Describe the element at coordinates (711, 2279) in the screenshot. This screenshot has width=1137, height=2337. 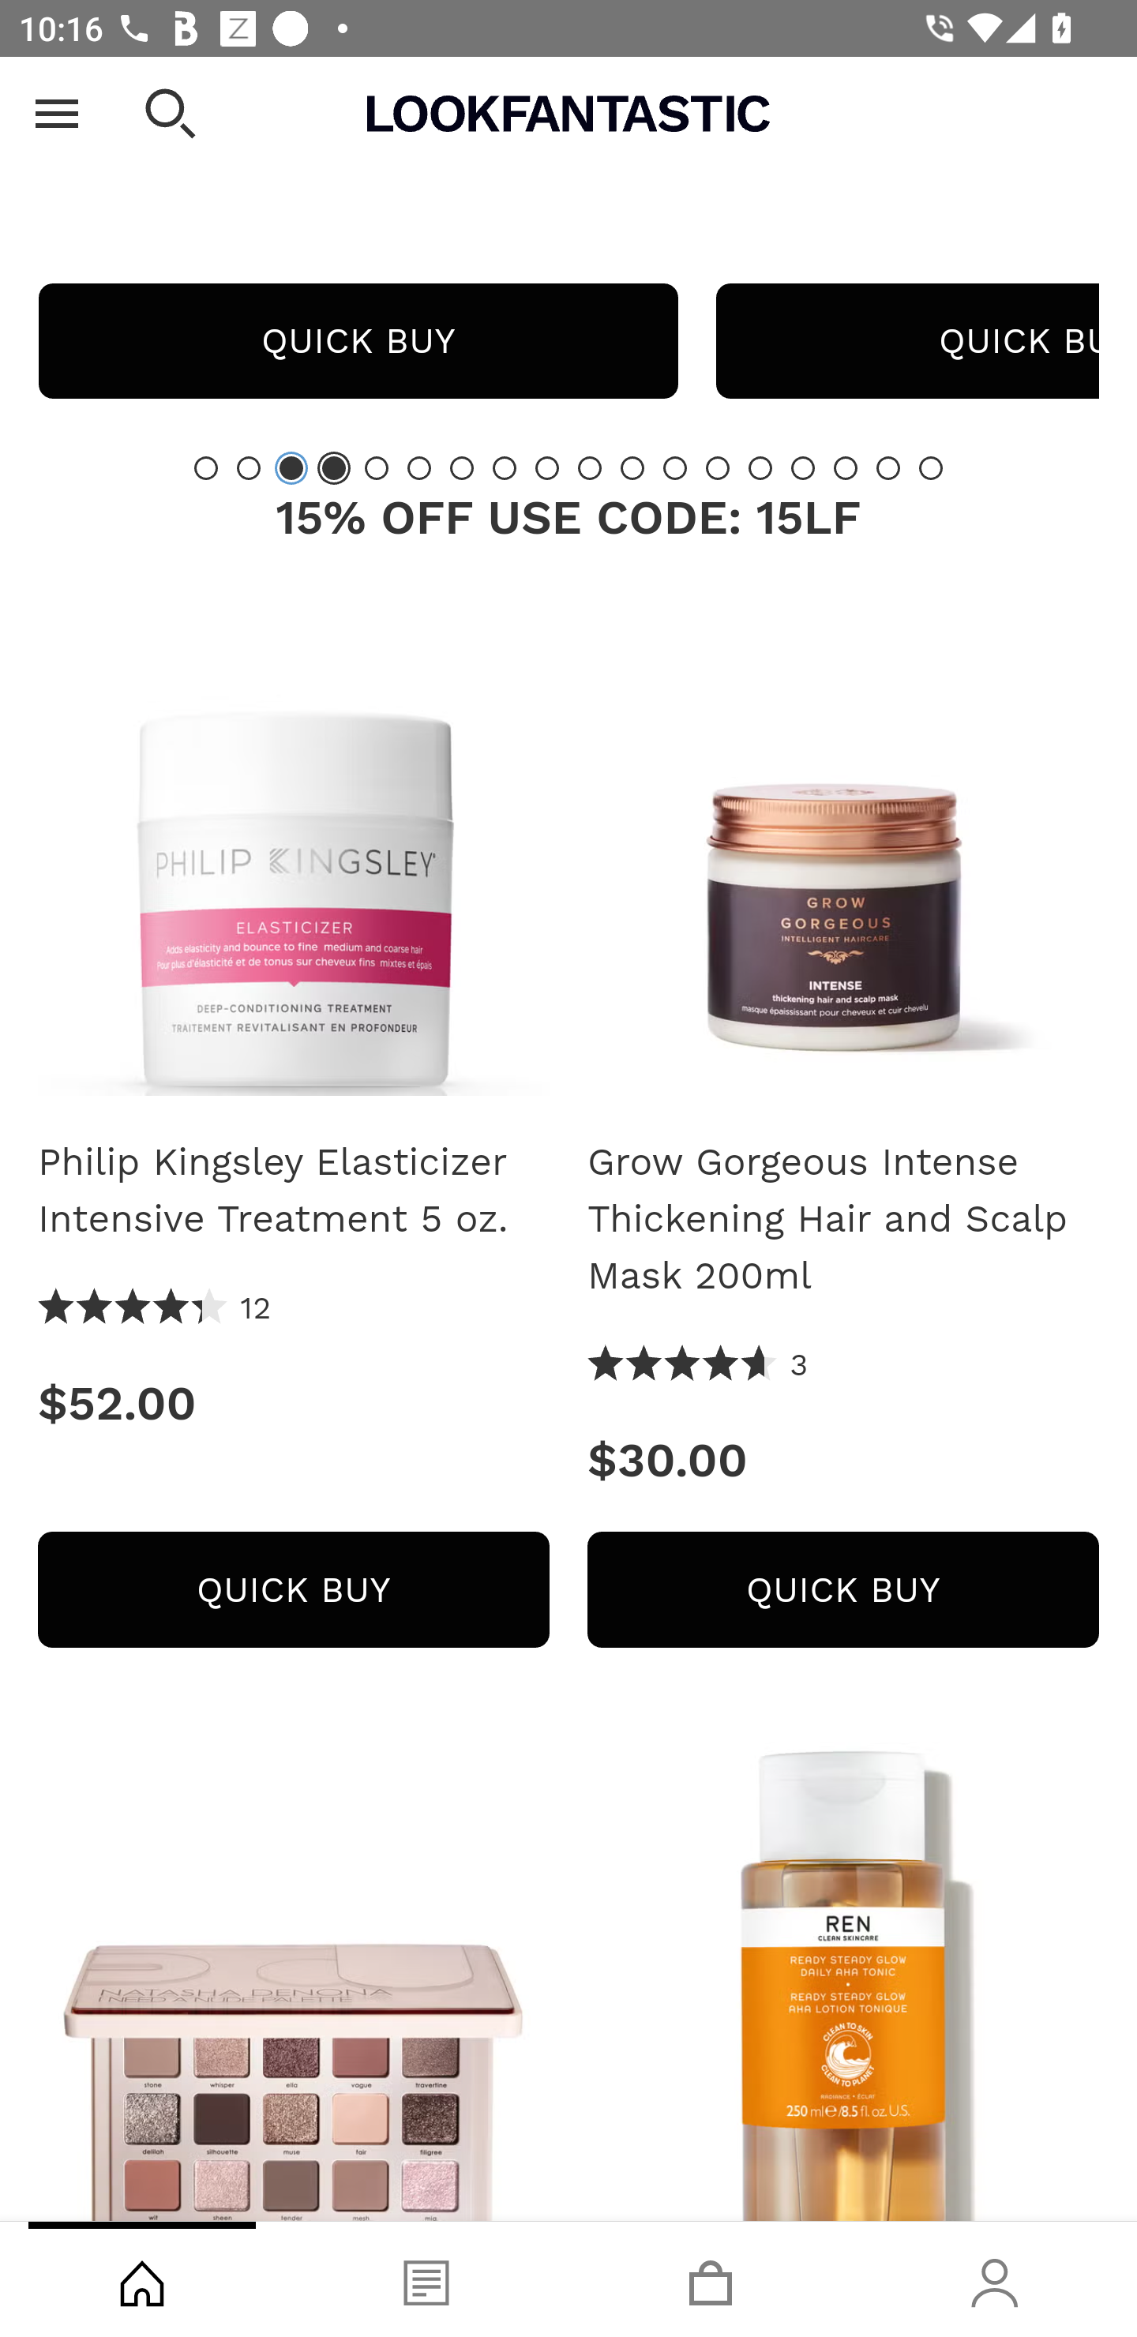
I see `Basket, tab, 3 of 4` at that location.